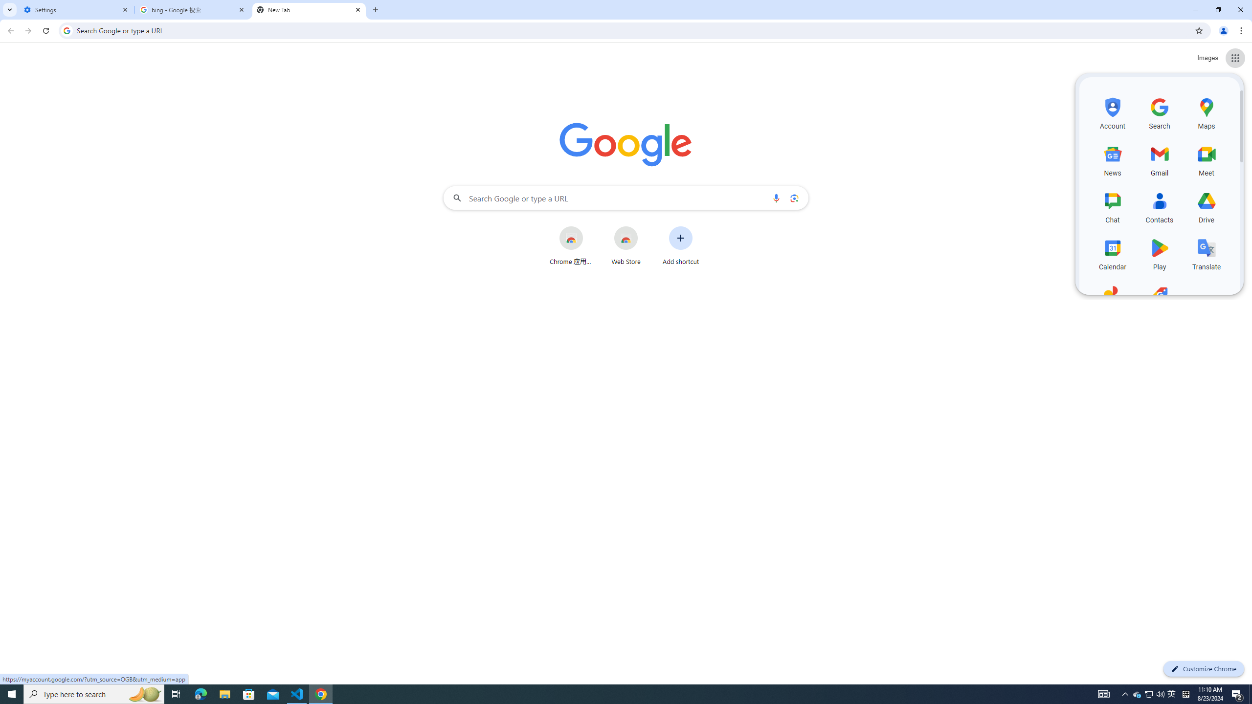 This screenshot has width=1252, height=704. Describe the element at coordinates (1206, 206) in the screenshot. I see `Drive, row 3 of 5 and column 3 of 3 in the first section` at that location.